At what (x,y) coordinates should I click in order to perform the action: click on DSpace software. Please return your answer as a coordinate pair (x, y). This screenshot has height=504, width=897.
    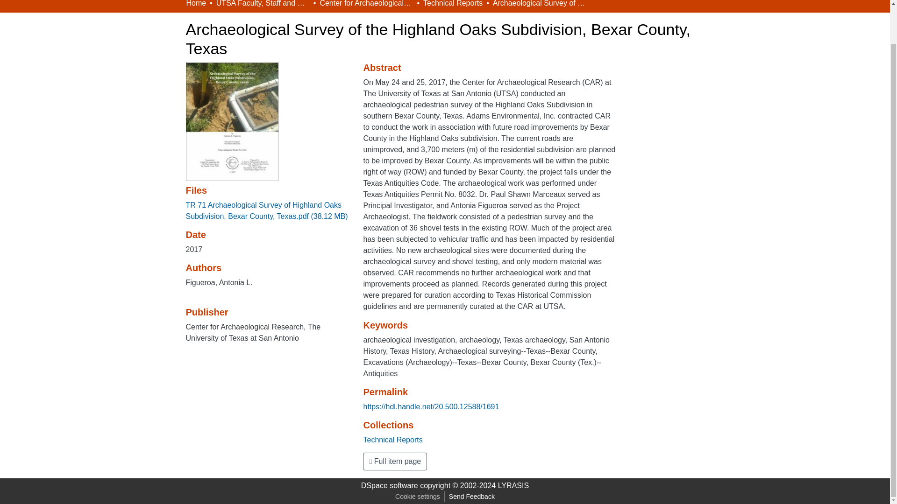
    Looking at the image, I should click on (390, 485).